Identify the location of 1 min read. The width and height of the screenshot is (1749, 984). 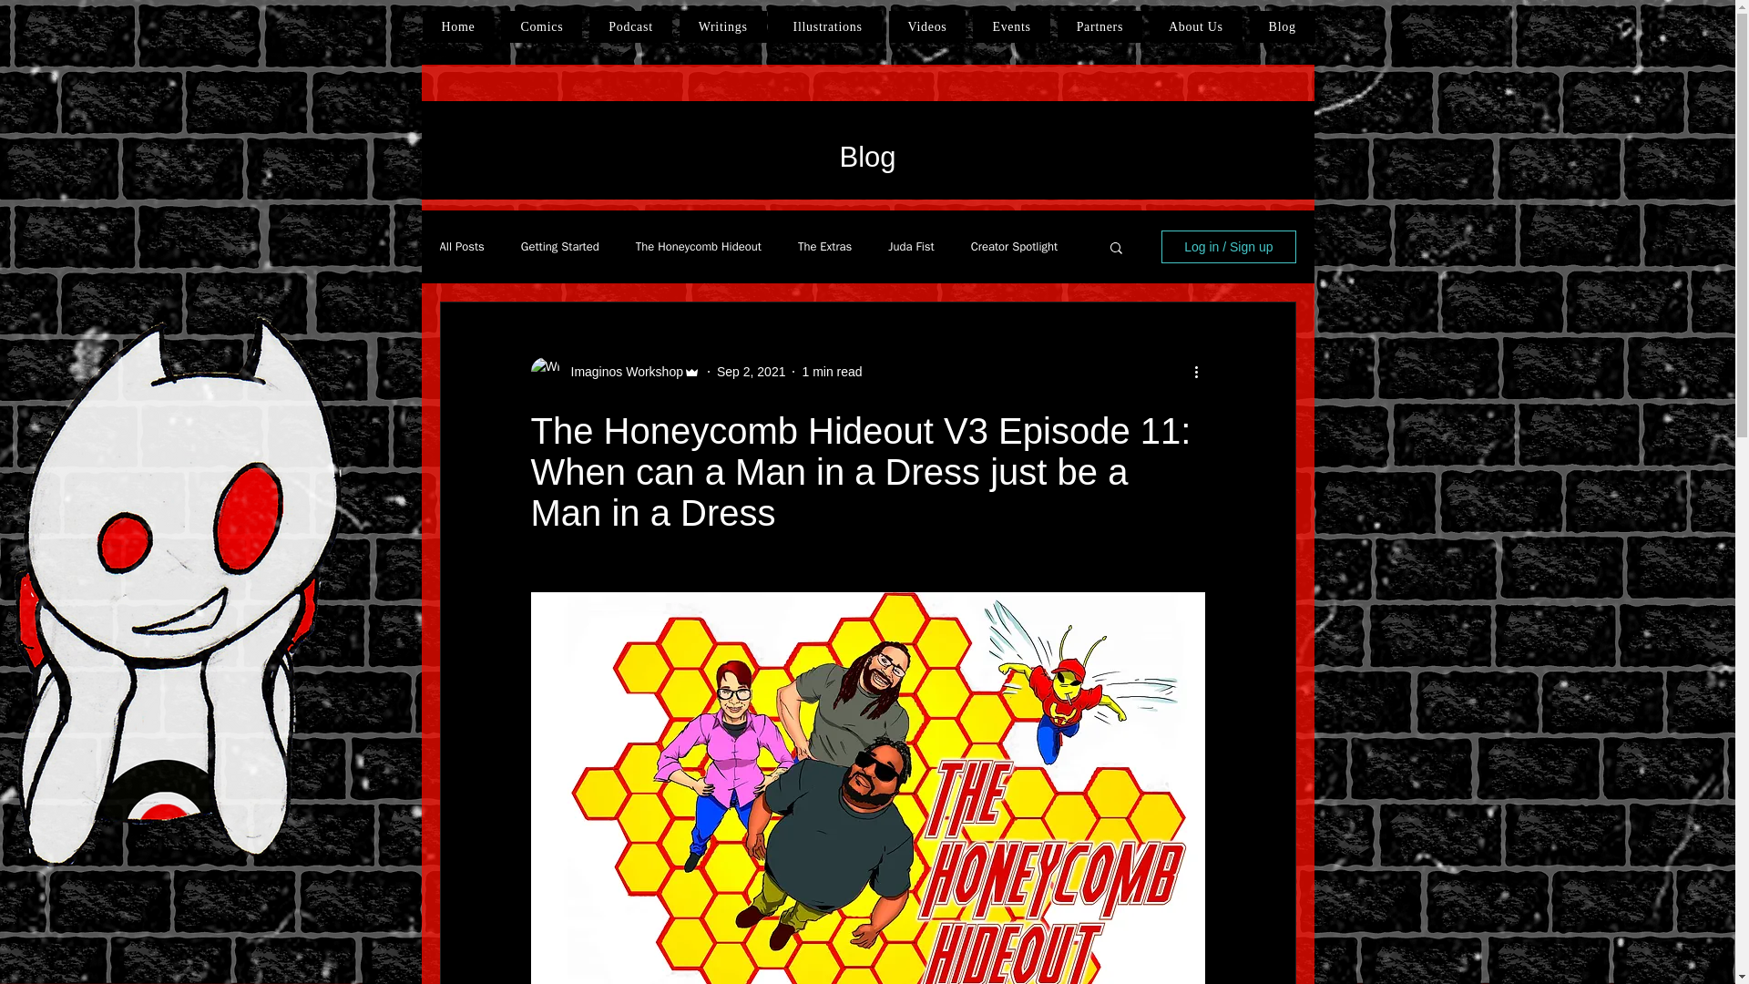
(831, 371).